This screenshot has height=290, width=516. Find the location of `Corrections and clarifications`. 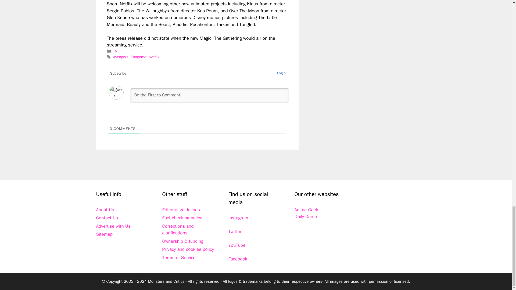

Corrections and clarifications is located at coordinates (178, 230).